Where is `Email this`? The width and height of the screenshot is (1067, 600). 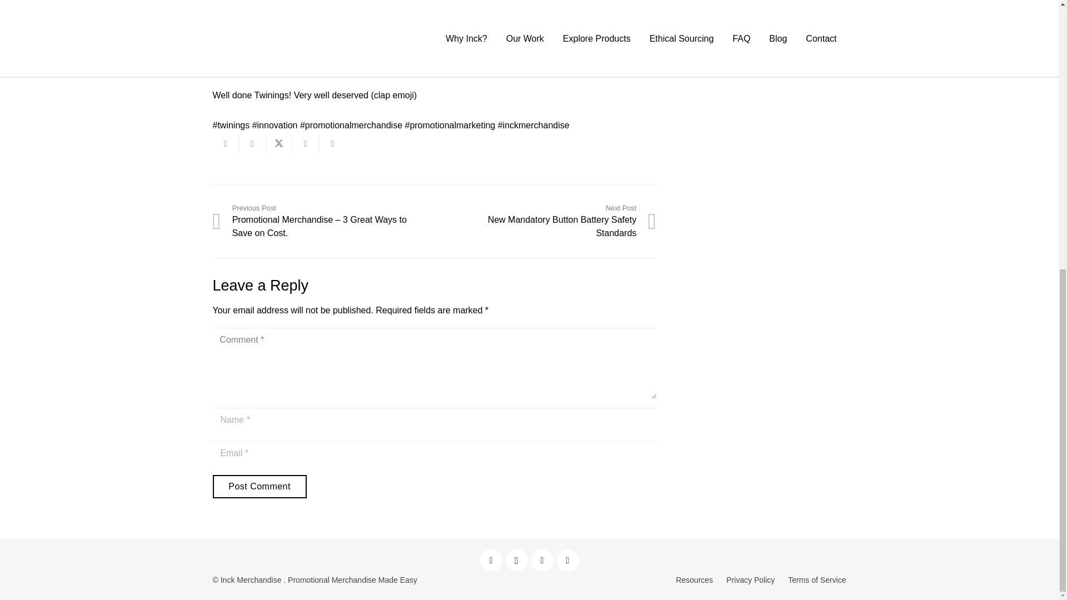
Email this is located at coordinates (517, 561).